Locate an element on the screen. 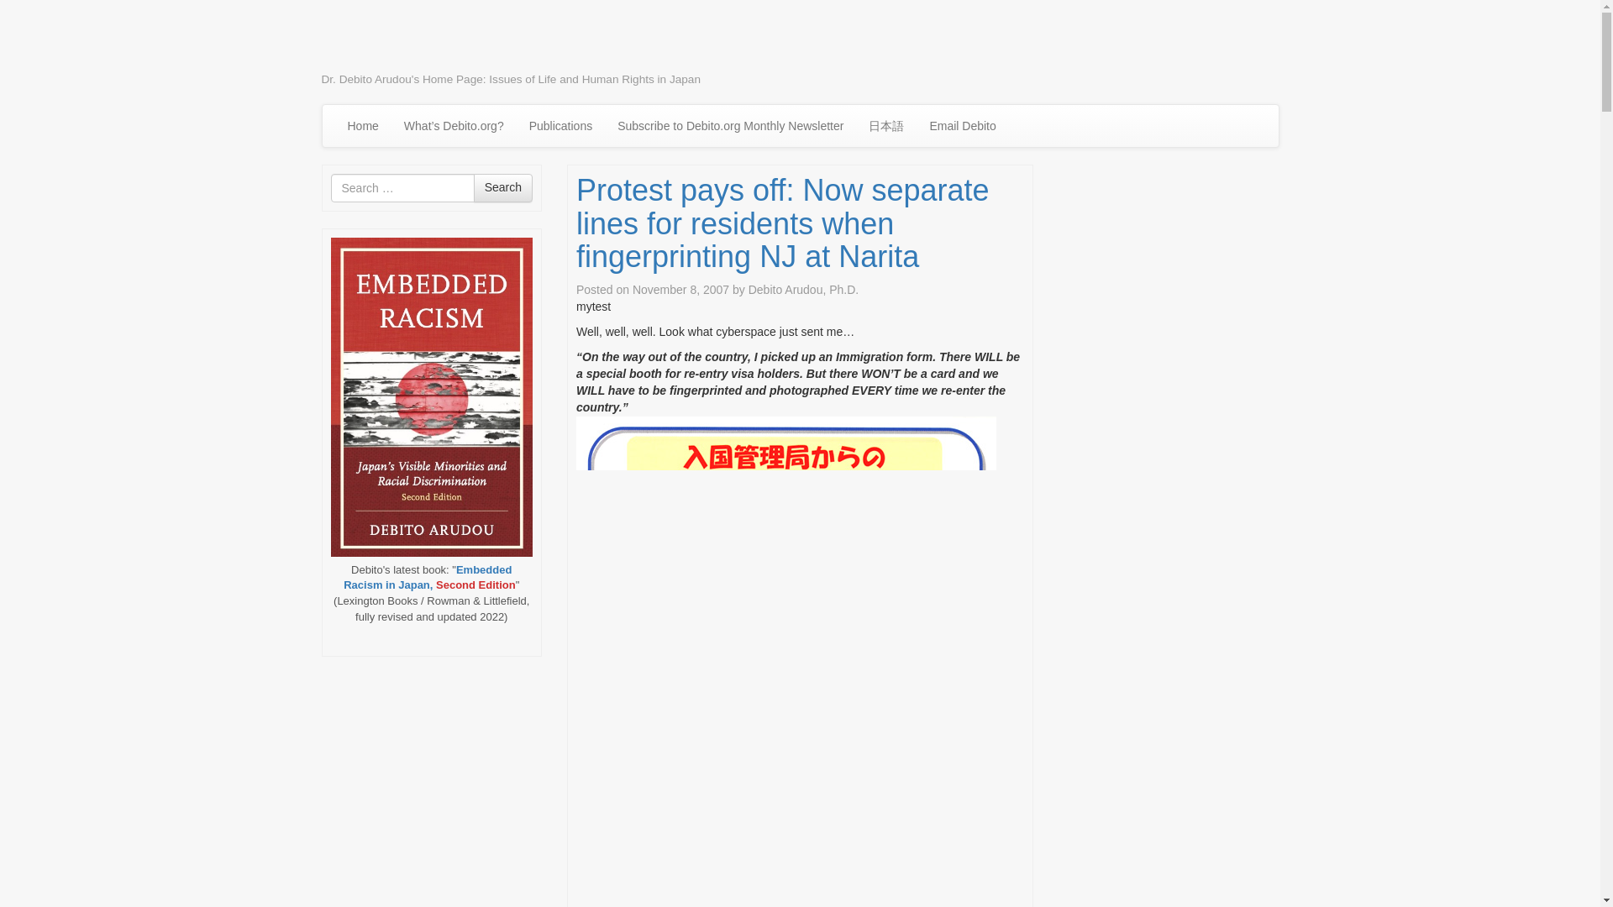 The height and width of the screenshot is (907, 1613). Home is located at coordinates (361, 126).